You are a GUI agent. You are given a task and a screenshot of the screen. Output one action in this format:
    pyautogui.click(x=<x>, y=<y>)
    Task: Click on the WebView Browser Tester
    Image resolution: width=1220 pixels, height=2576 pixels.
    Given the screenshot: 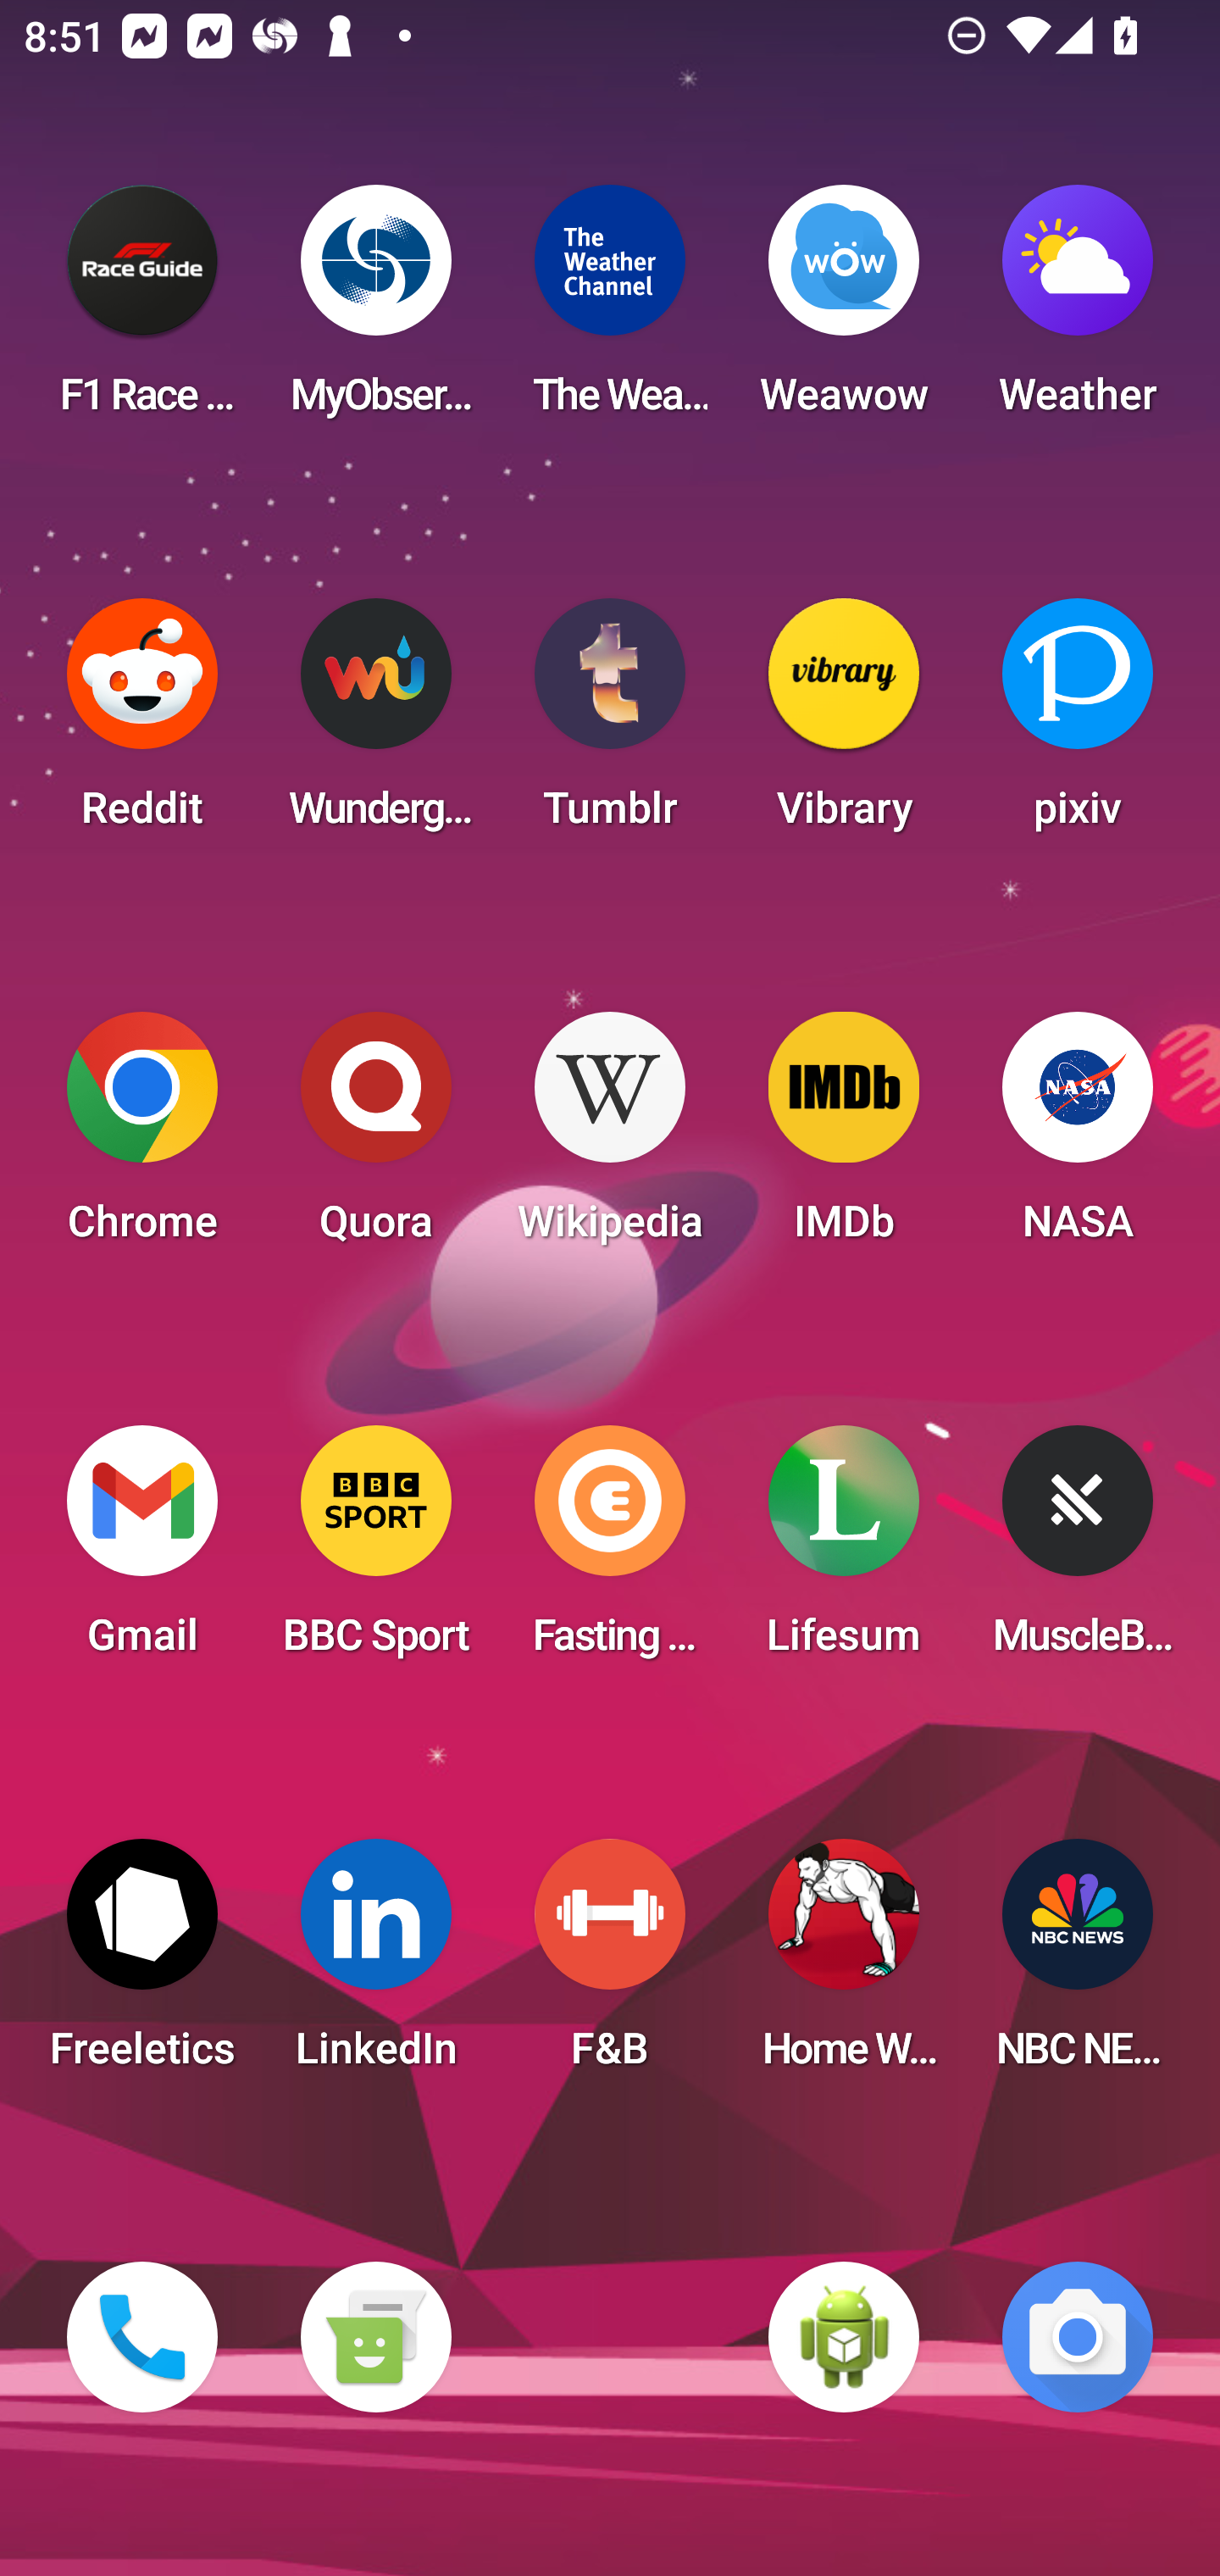 What is the action you would take?
    pyautogui.click(x=844, y=2337)
    